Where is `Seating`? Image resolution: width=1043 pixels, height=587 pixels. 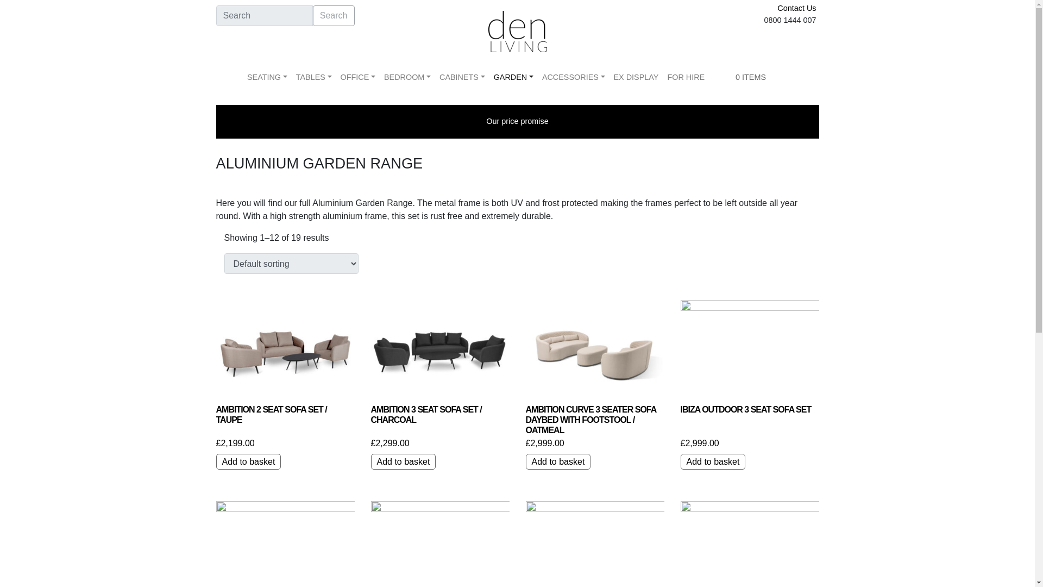 Seating is located at coordinates (267, 78).